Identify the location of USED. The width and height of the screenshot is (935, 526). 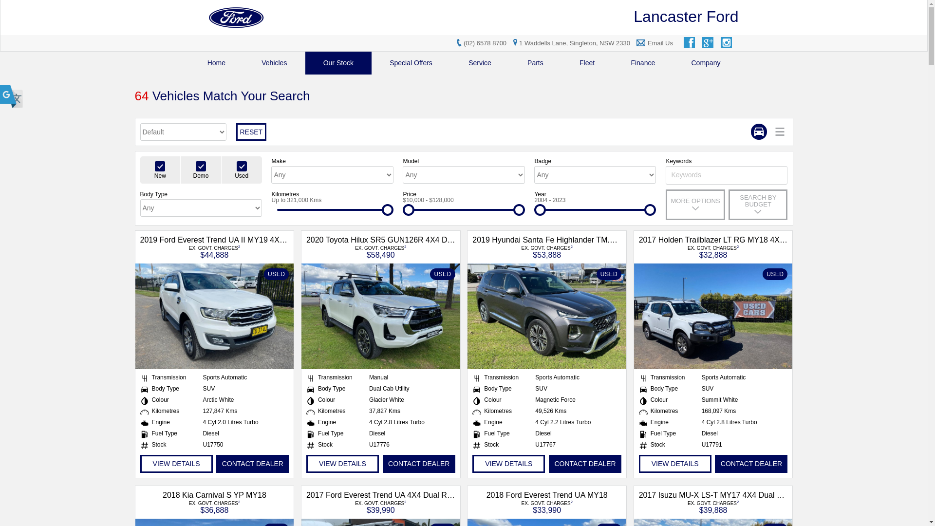
(215, 317).